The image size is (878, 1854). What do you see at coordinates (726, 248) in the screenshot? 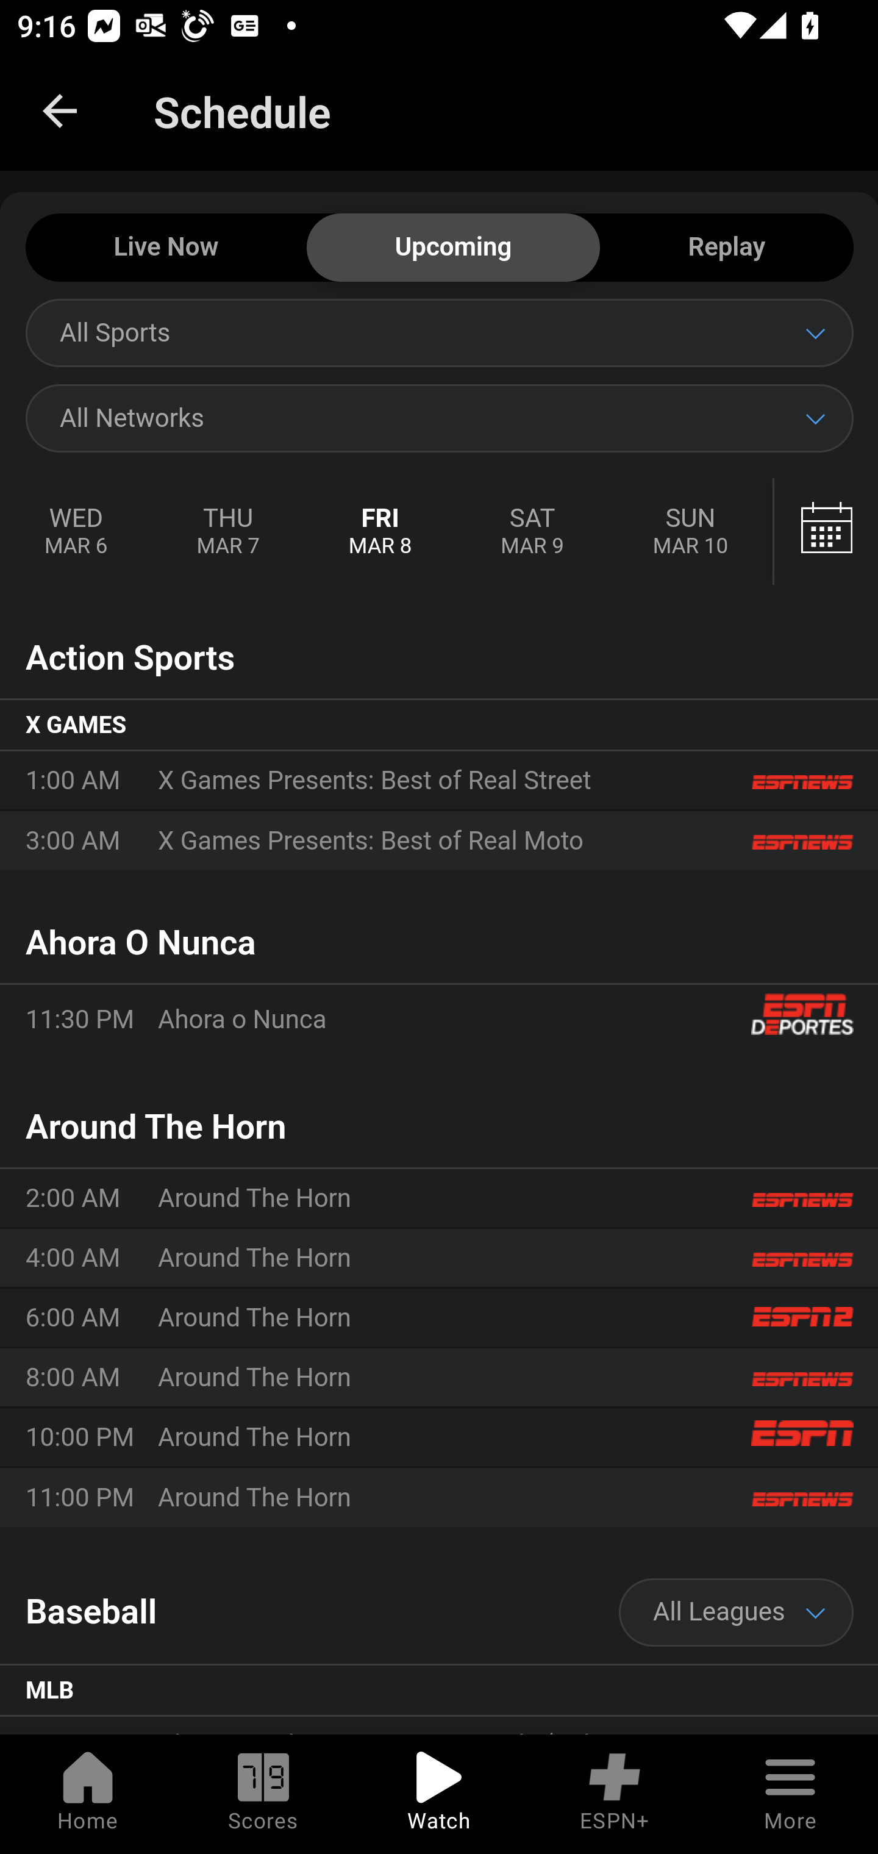
I see `Replay` at bounding box center [726, 248].